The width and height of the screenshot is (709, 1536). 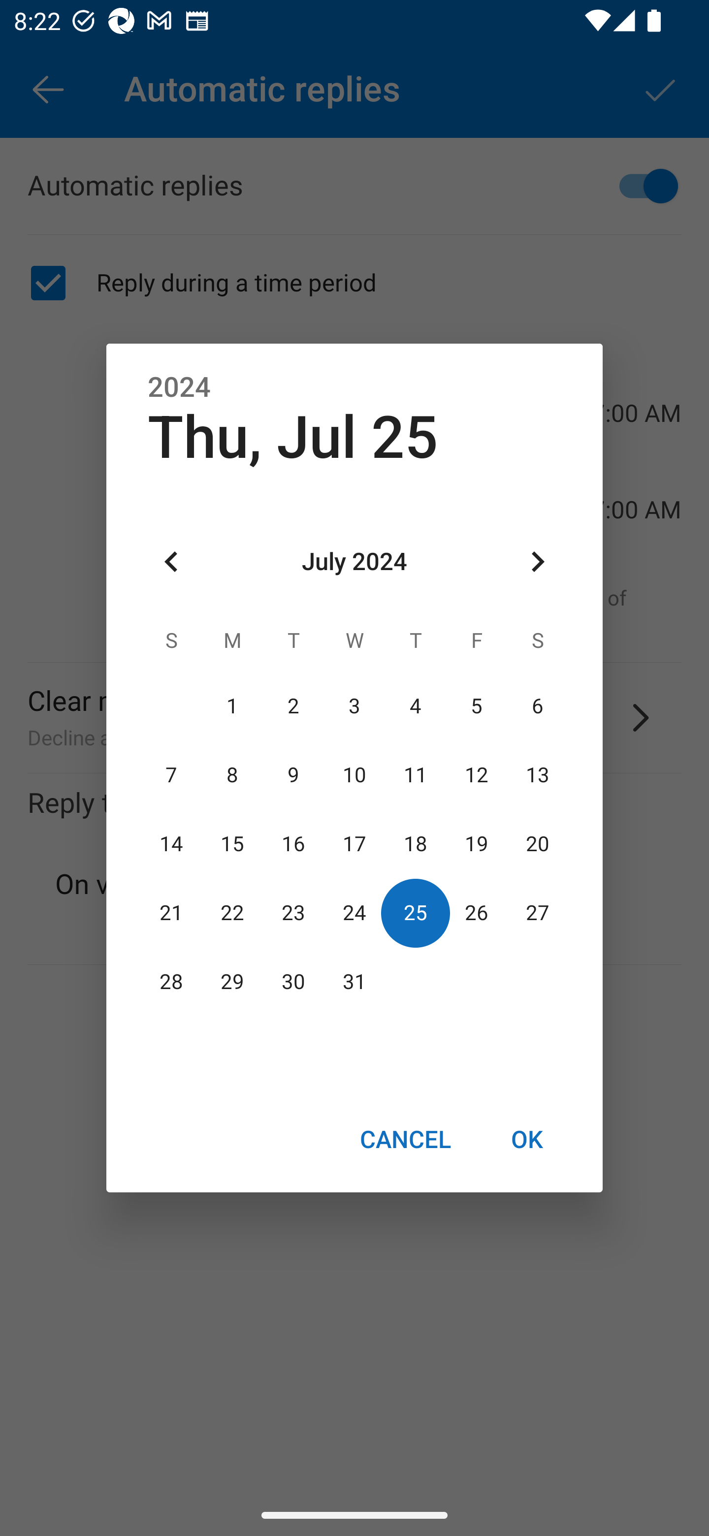 I want to click on 27 27 July 2024, so click(x=537, y=913).